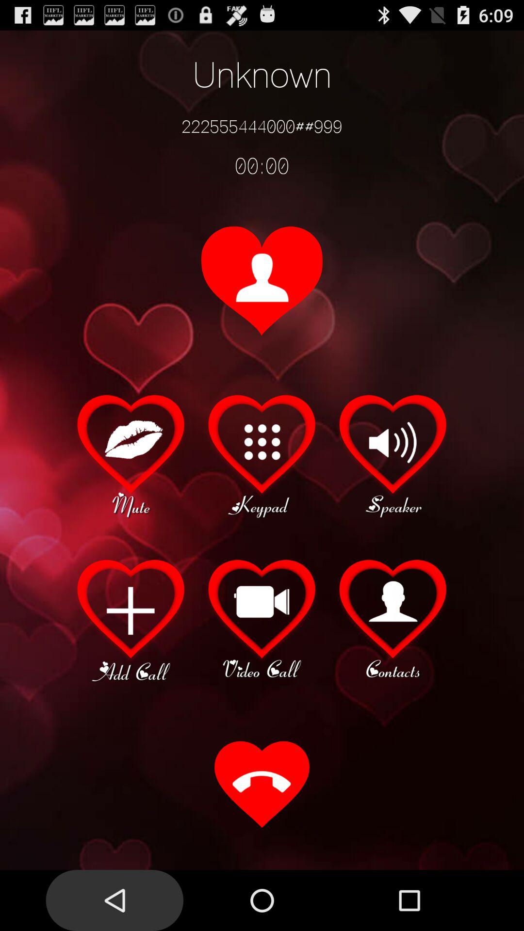 The width and height of the screenshot is (524, 931). I want to click on click for contacts, so click(393, 619).